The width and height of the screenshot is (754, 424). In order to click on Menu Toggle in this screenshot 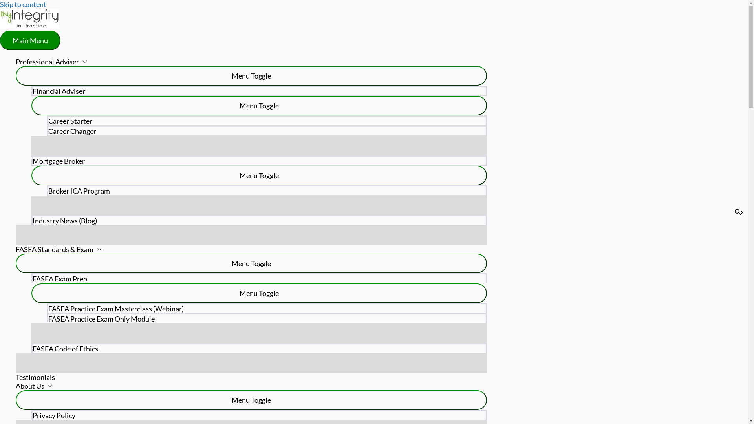, I will do `click(259, 293)`.